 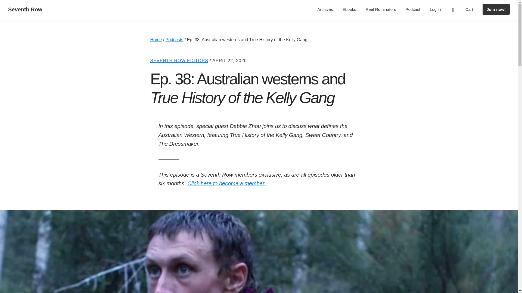 I want to click on Join now!, so click(x=496, y=9).